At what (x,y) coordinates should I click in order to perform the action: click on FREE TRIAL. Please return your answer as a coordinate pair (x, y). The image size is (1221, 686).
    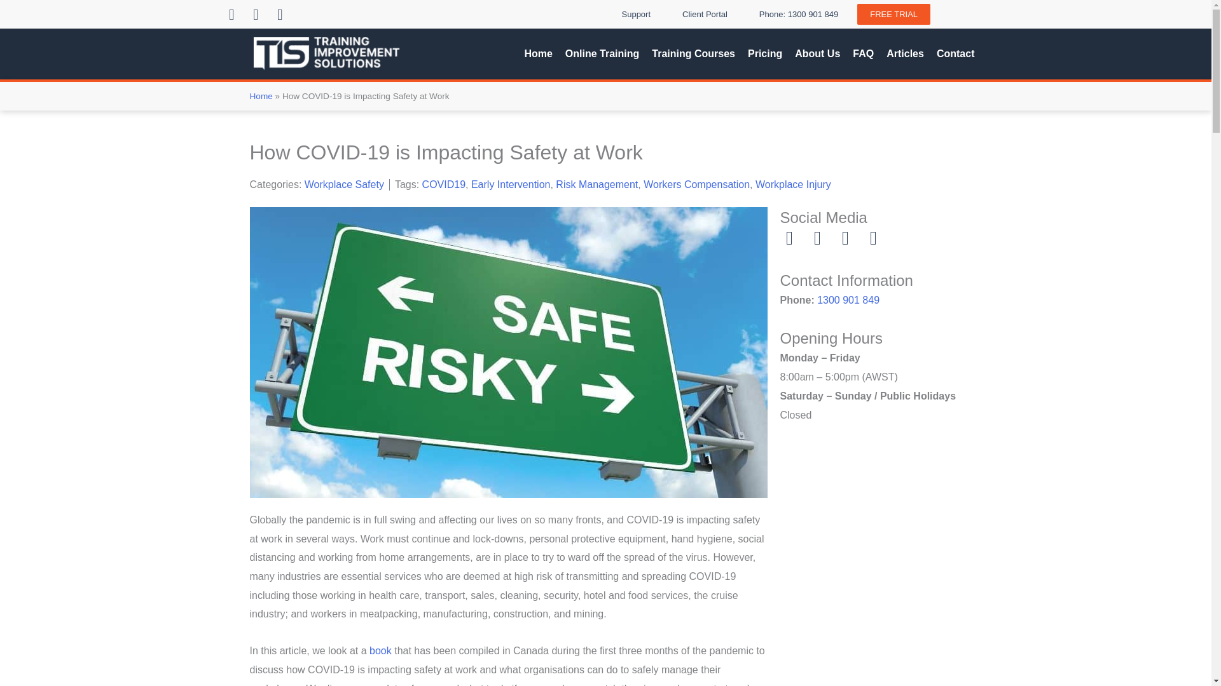
    Looking at the image, I should click on (893, 14).